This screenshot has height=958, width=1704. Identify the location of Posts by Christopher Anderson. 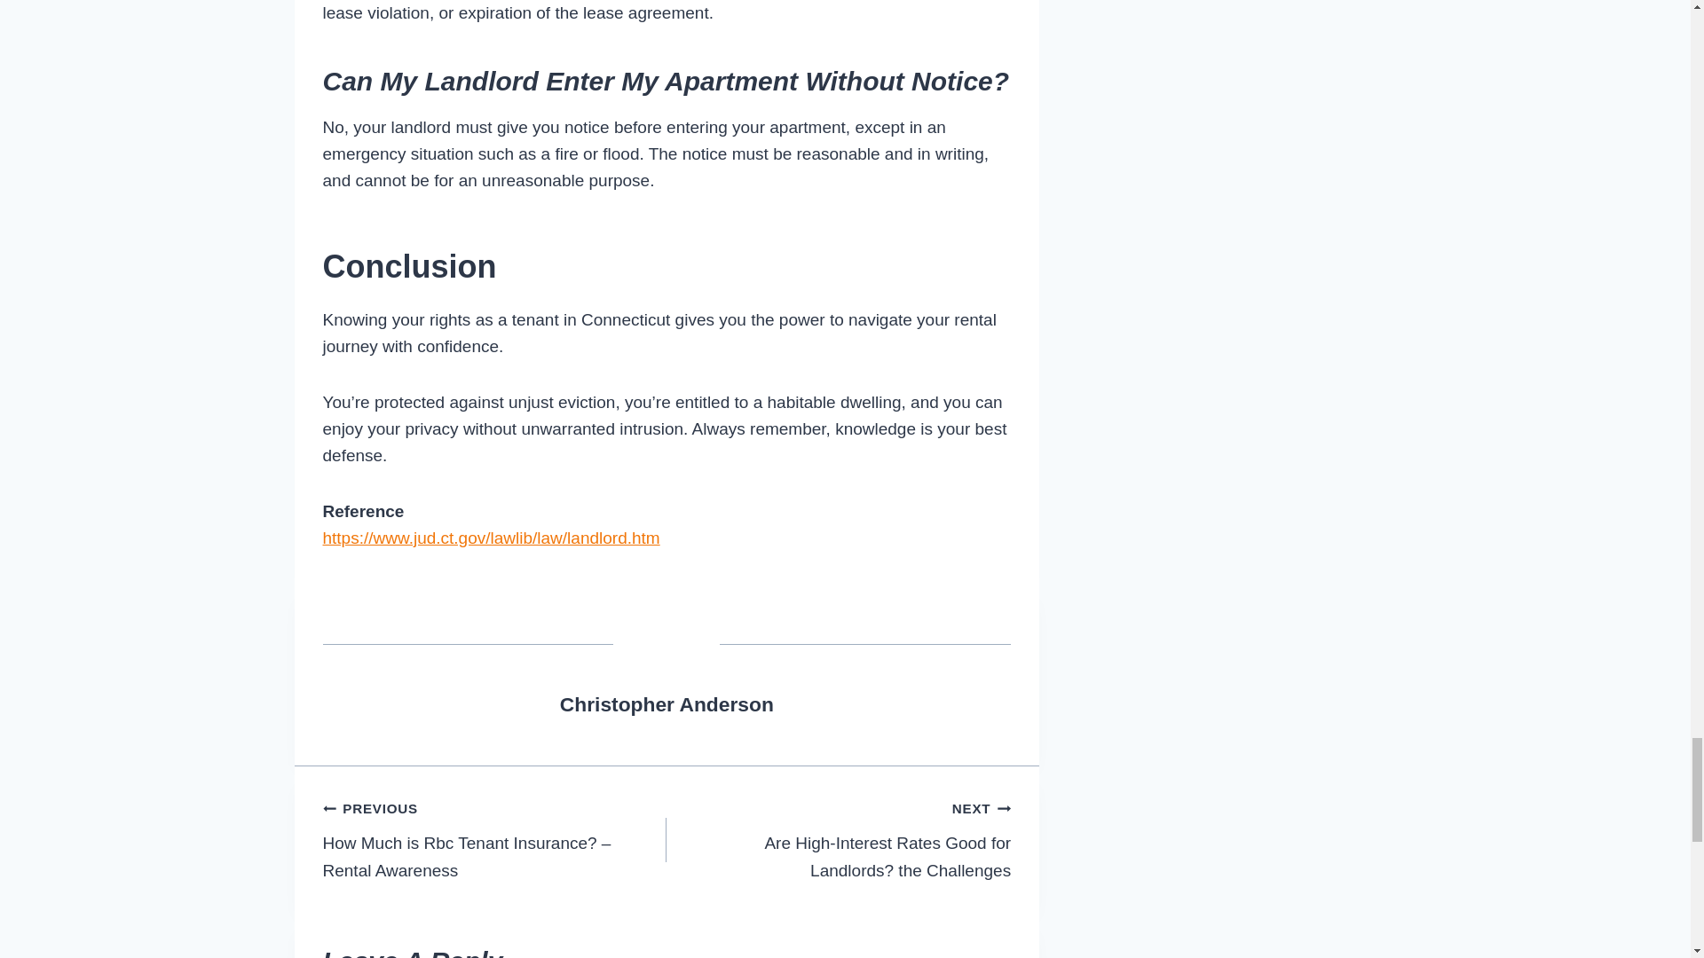
(667, 703).